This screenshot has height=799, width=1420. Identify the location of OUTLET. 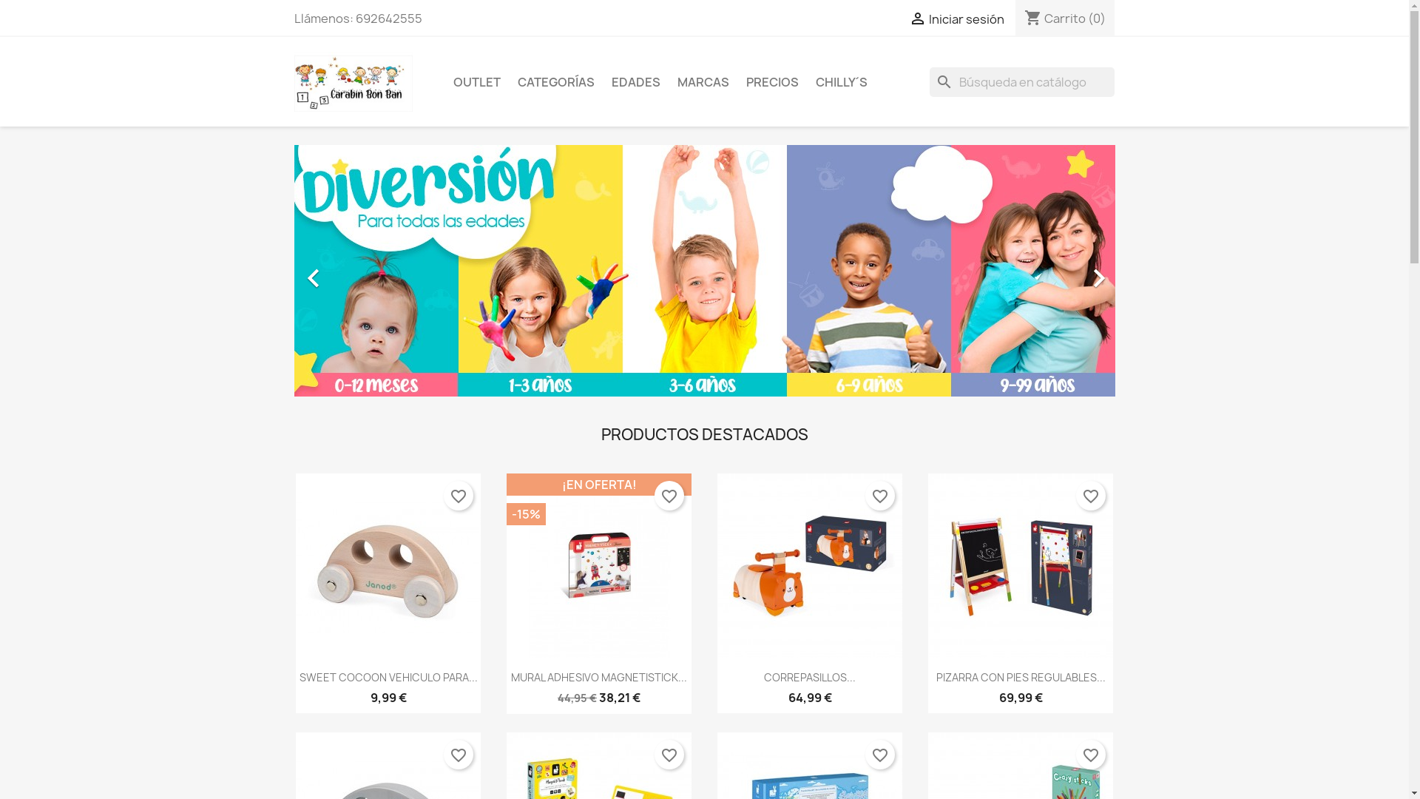
(476, 82).